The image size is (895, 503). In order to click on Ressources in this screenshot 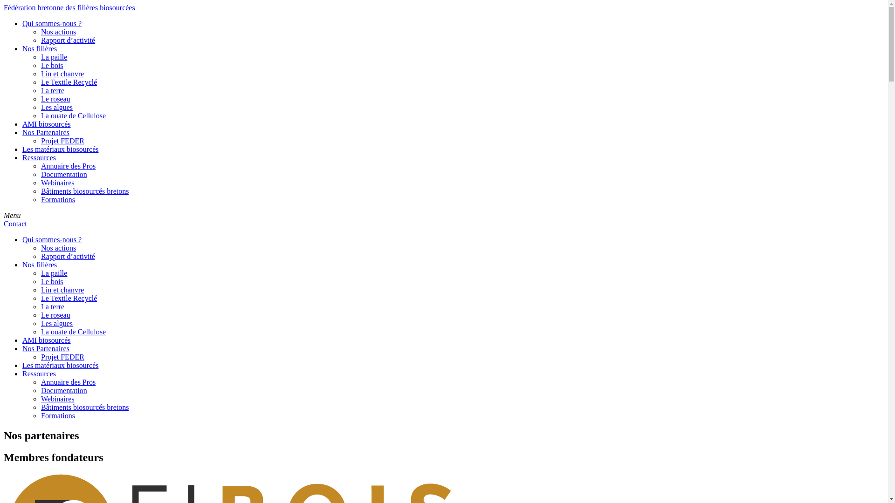, I will do `click(39, 374)`.